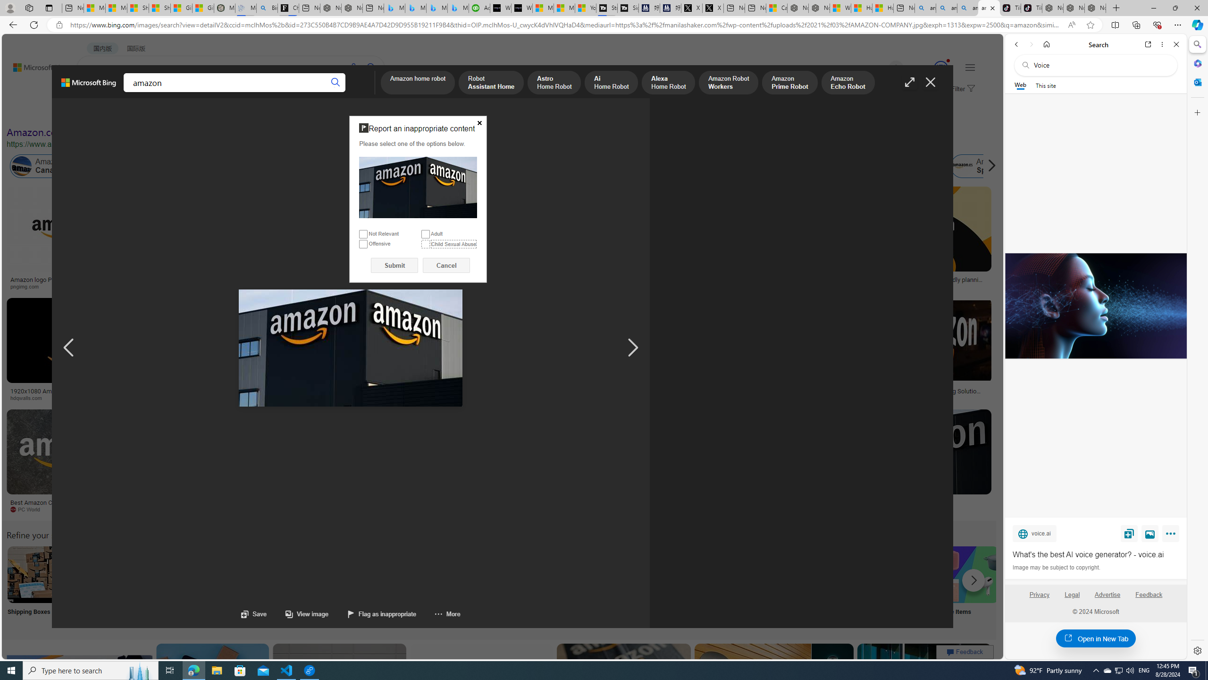 The height and width of the screenshot is (680, 1208). I want to click on Sign My Account, so click(596, 586).